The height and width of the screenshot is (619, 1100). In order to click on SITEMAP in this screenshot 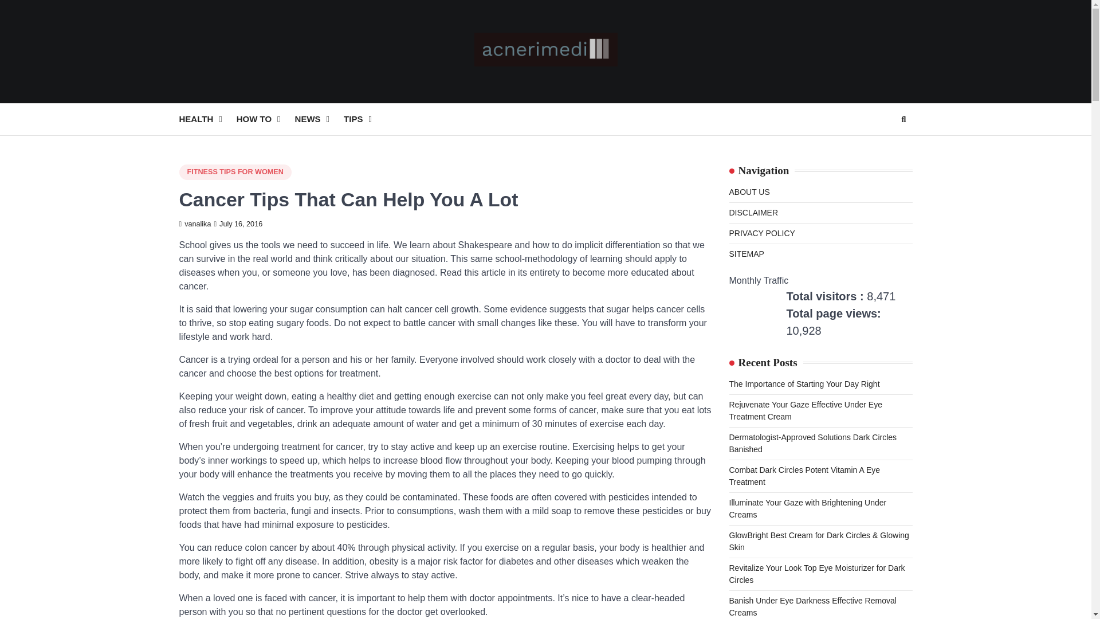, I will do `click(746, 254)`.